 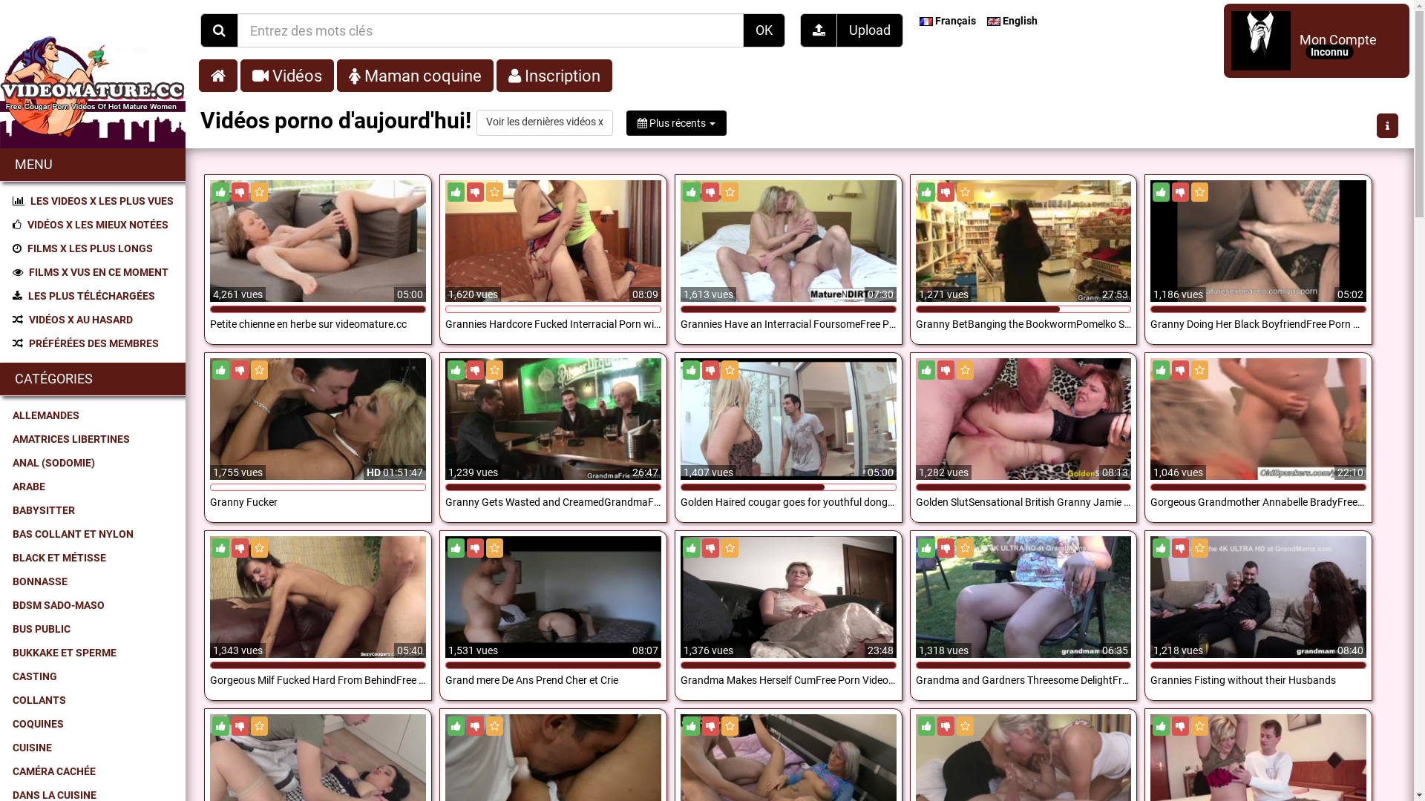 What do you see at coordinates (94, 248) in the screenshot?
I see `FILMS X LES PLUS LONGS` at bounding box center [94, 248].